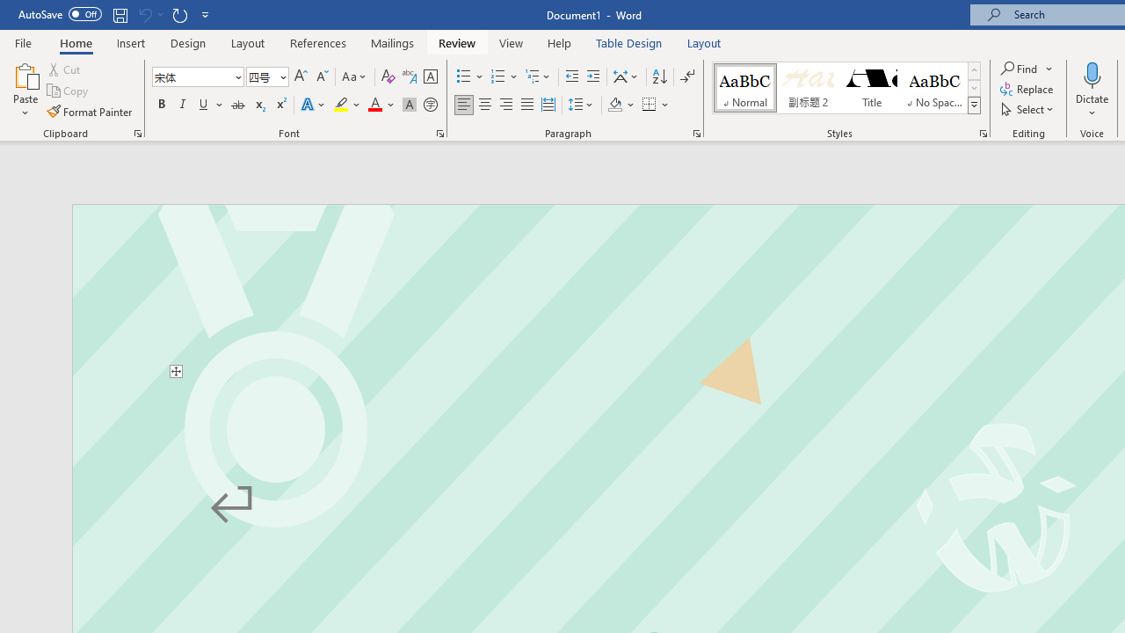 The height and width of the screenshot is (633, 1125). What do you see at coordinates (301, 77) in the screenshot?
I see `Grow Font` at bounding box center [301, 77].